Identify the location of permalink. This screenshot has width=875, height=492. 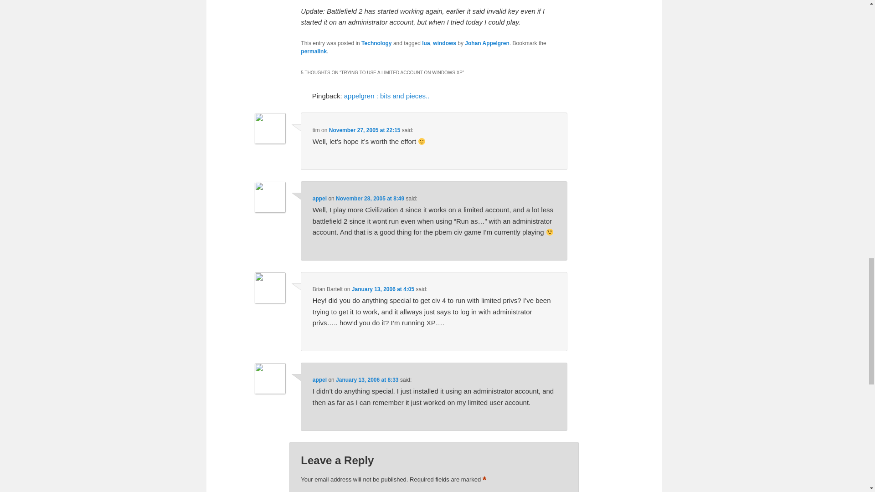
(314, 51).